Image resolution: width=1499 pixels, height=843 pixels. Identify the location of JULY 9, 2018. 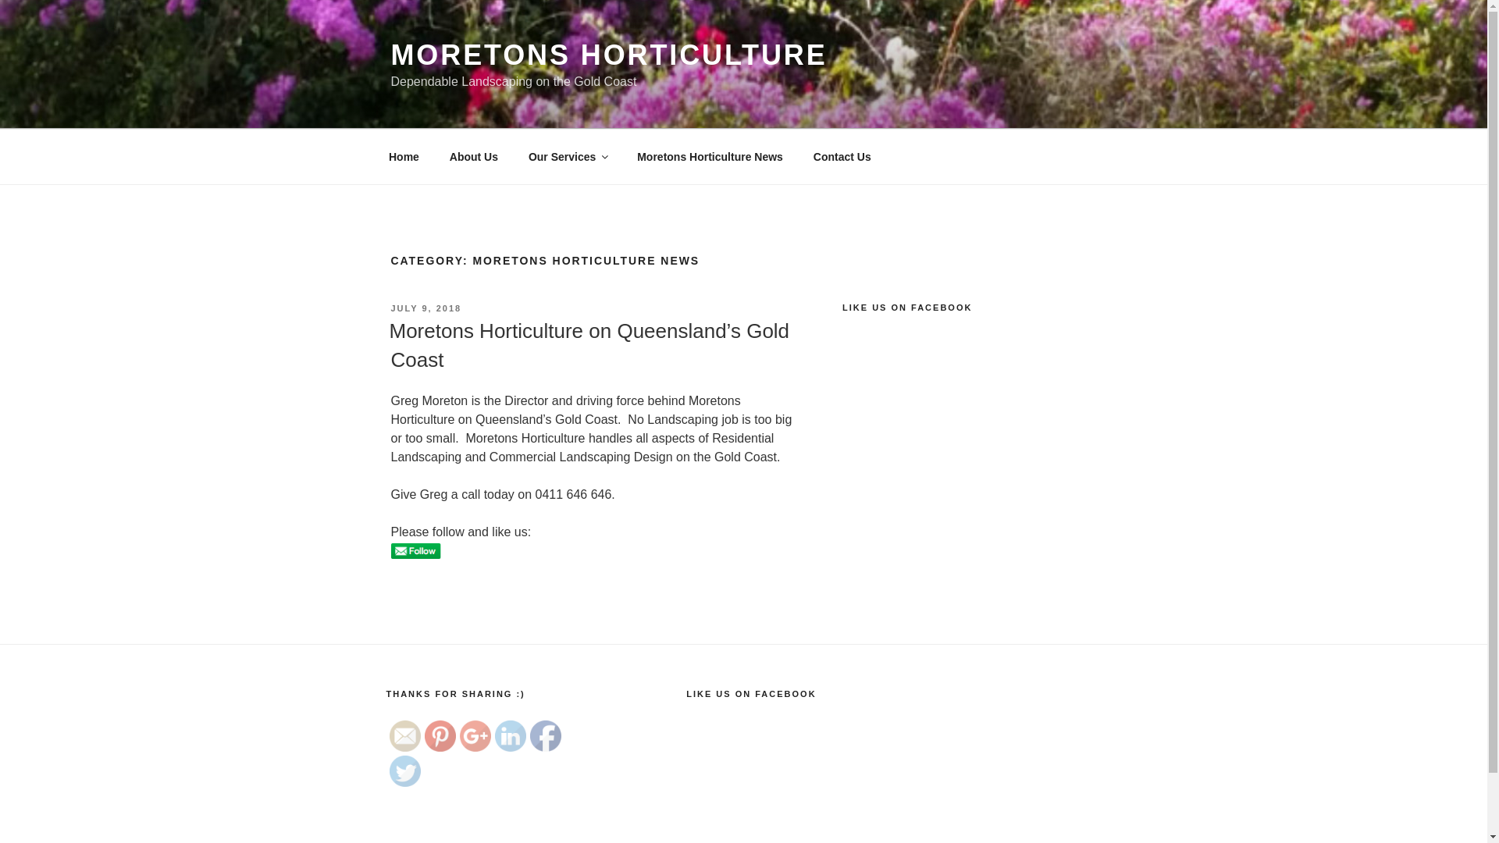
(426, 308).